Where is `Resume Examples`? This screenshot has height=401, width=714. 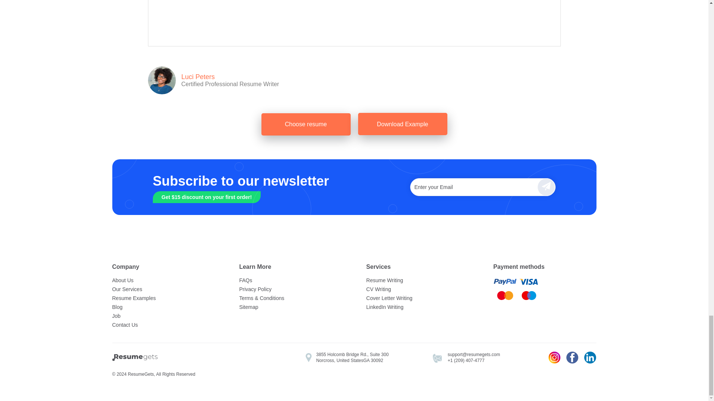
Resume Examples is located at coordinates (164, 298).